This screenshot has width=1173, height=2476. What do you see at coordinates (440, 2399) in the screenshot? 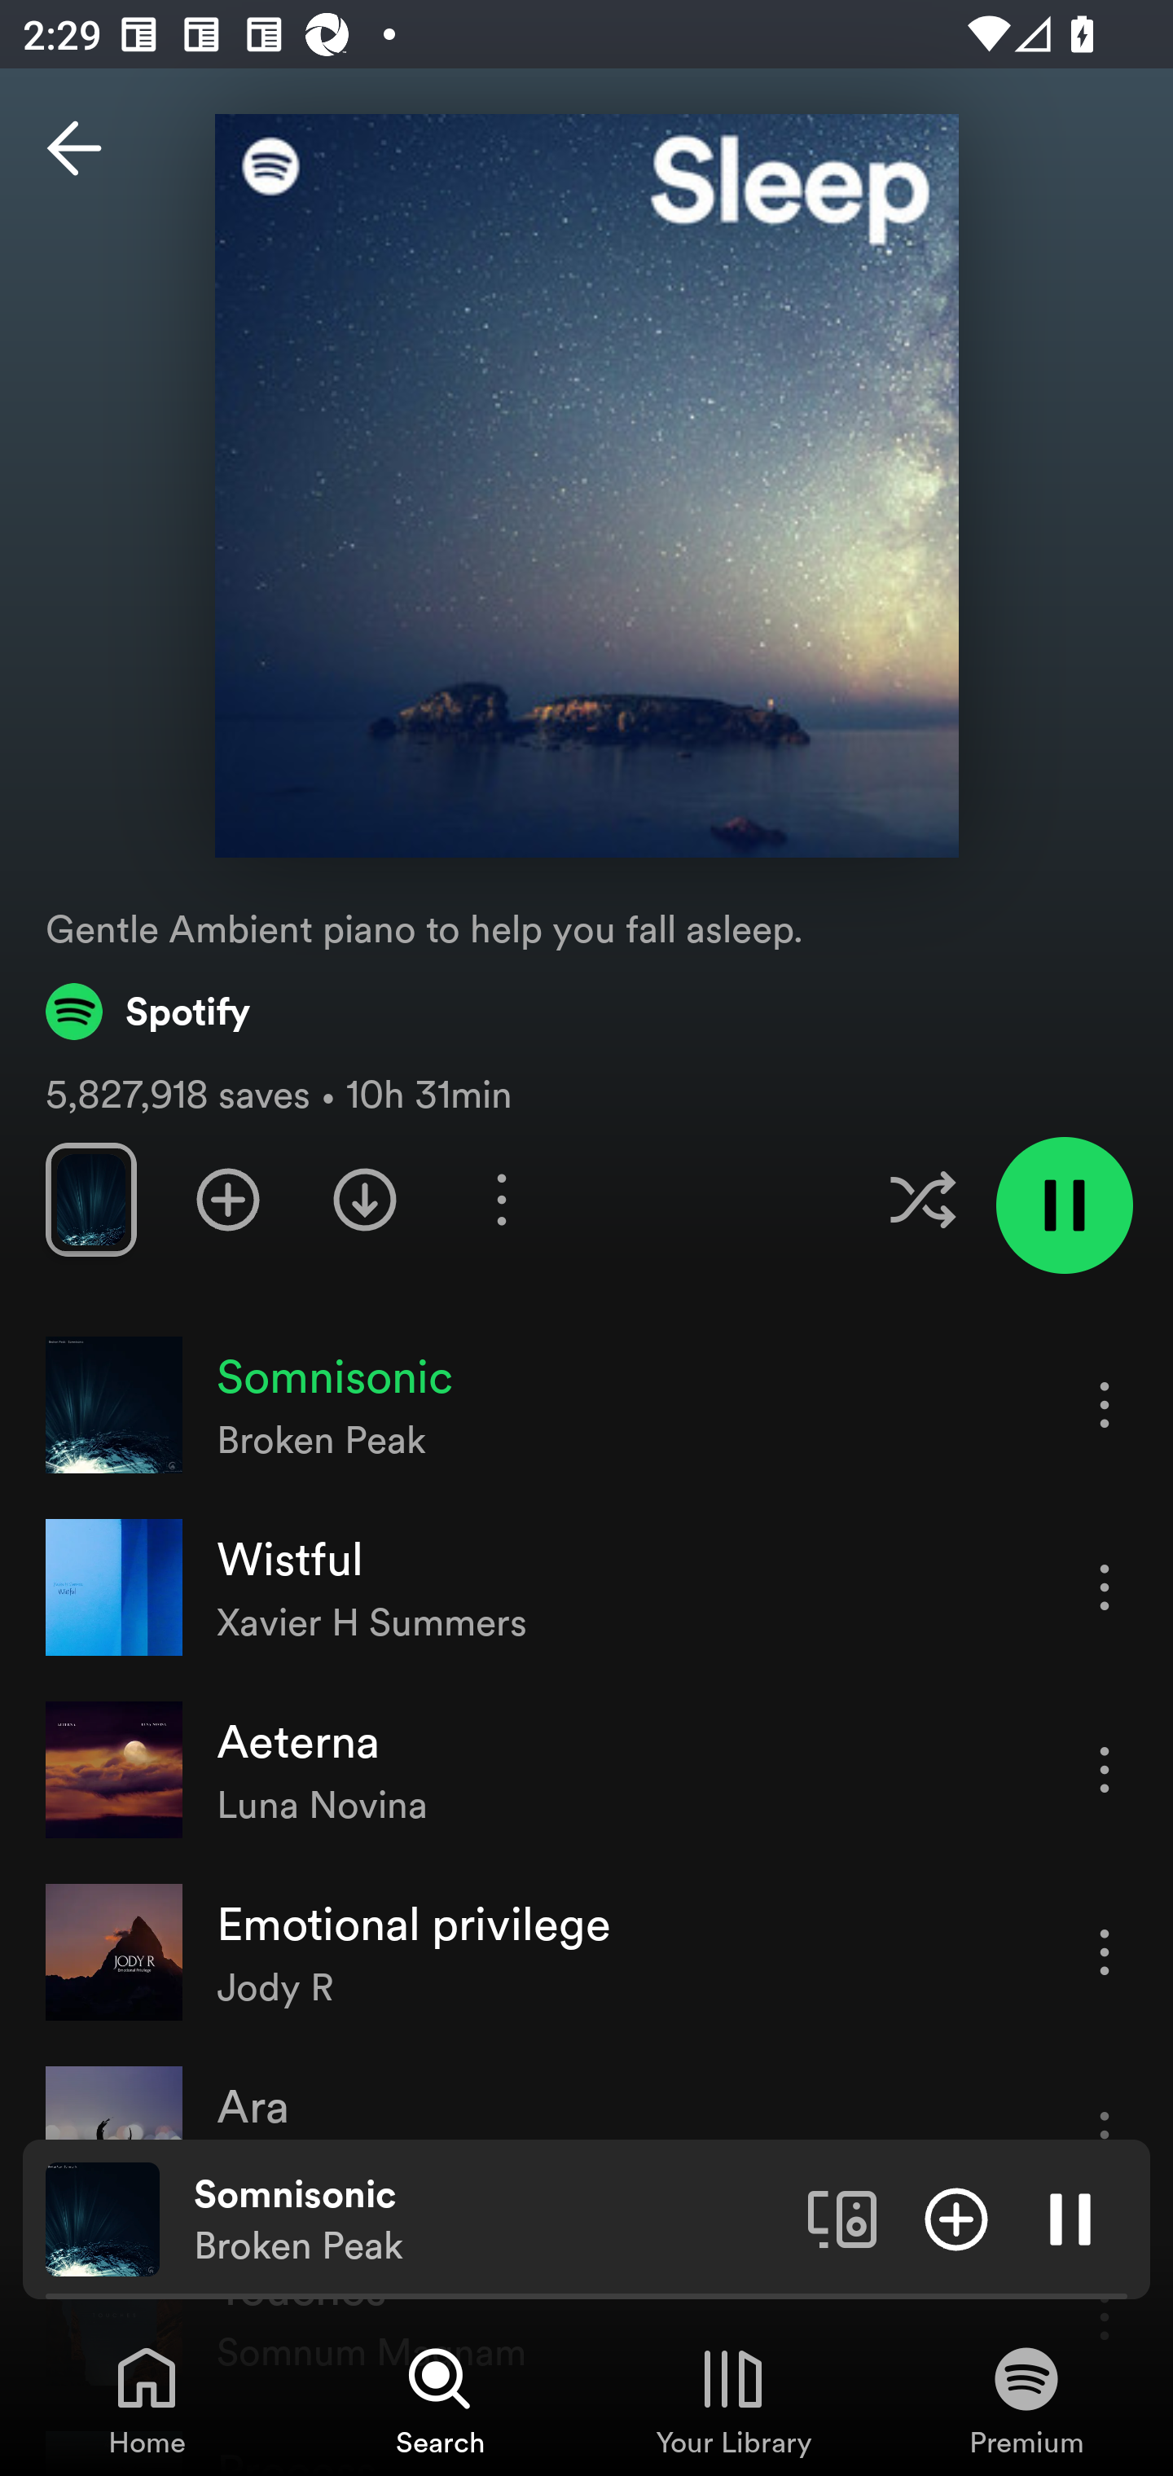
I see `Search, Tab 2 of 4 Search Search` at bounding box center [440, 2399].